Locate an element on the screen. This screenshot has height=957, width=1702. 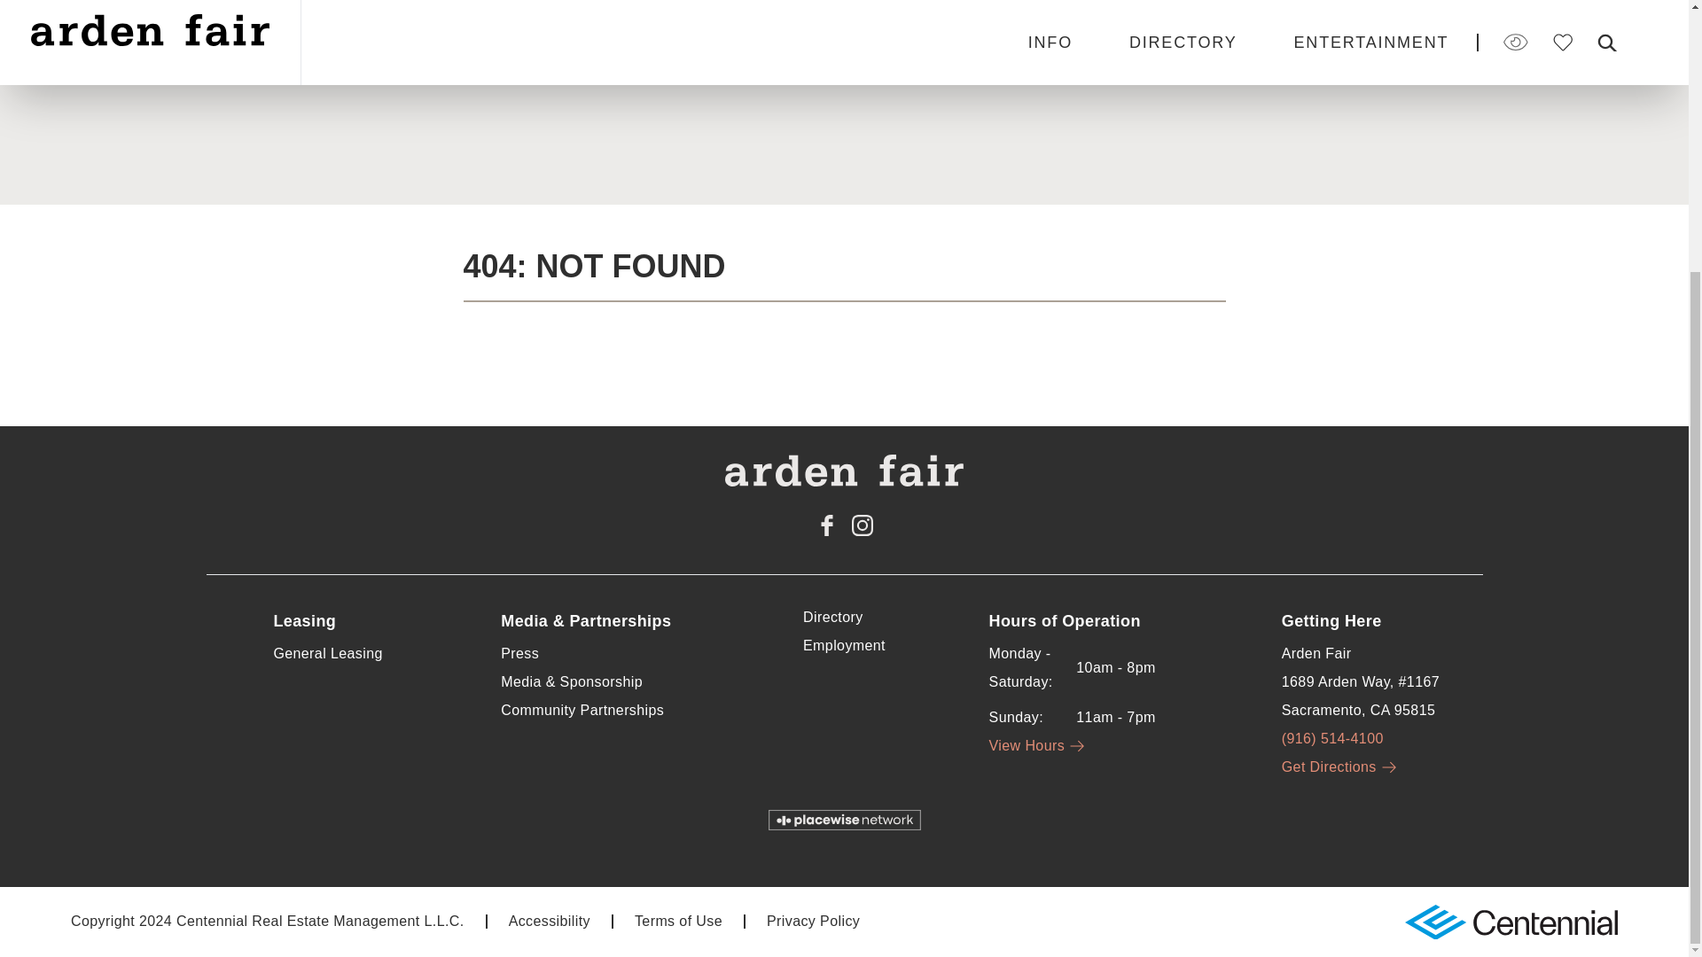
Accessibility is located at coordinates (550, 921).